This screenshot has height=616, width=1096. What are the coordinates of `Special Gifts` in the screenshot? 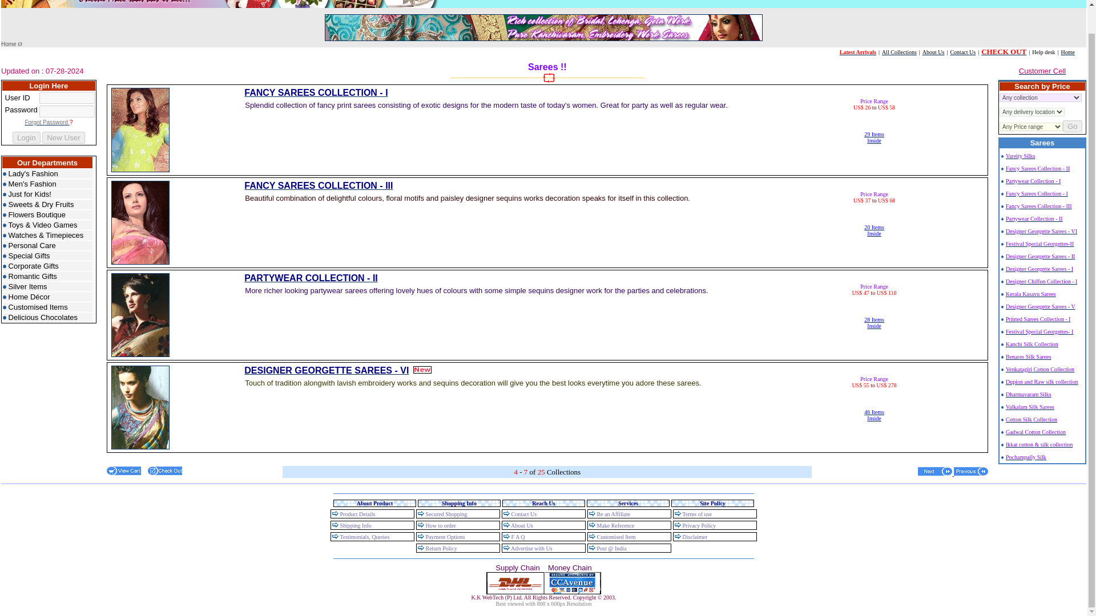 It's located at (47, 256).